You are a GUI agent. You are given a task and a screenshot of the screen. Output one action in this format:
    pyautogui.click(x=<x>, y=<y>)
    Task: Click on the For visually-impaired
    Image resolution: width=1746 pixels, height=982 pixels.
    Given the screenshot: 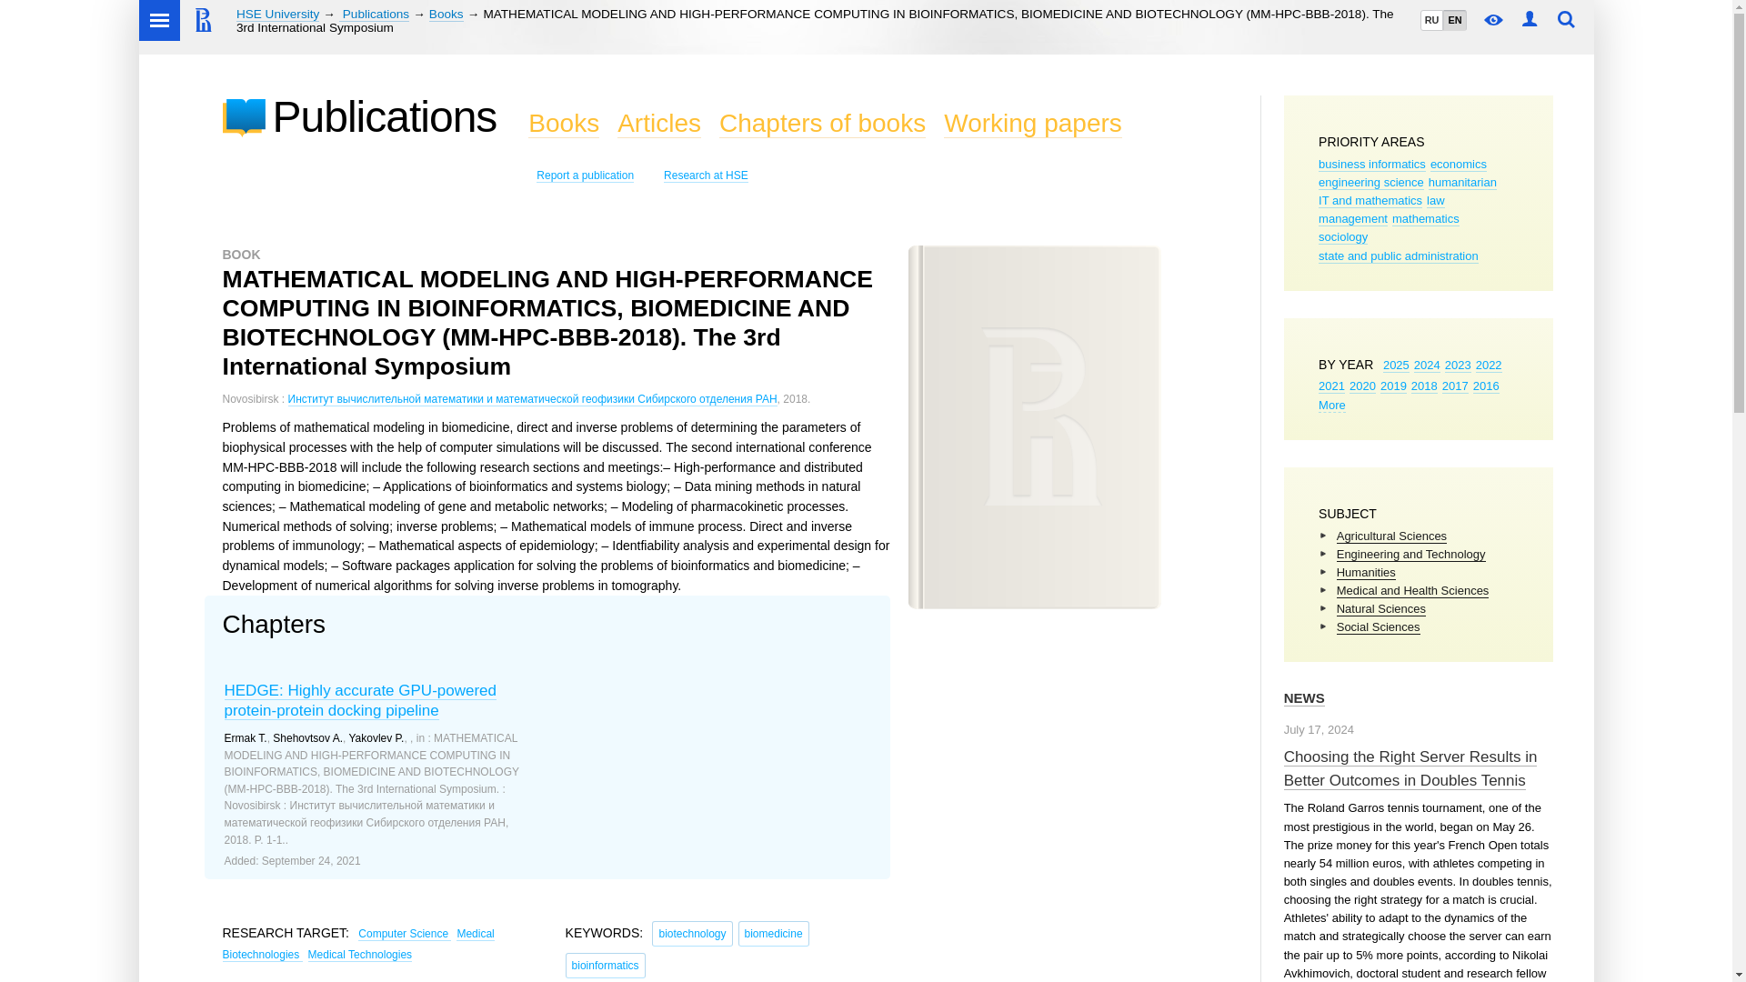 What is the action you would take?
    pyautogui.click(x=1494, y=20)
    